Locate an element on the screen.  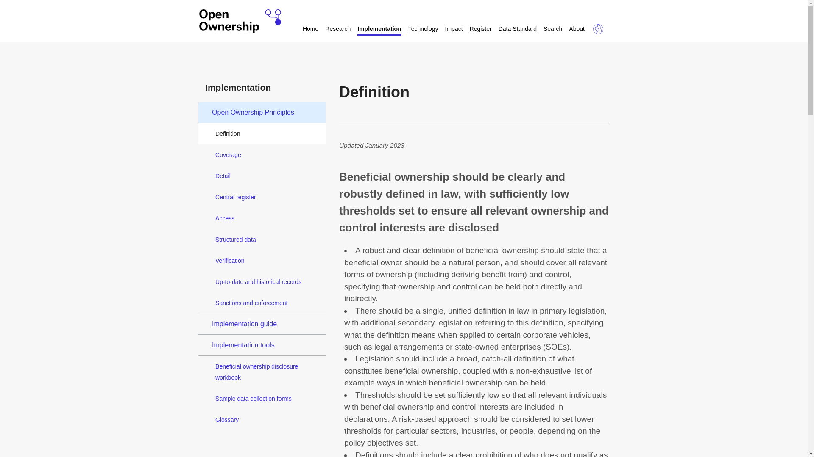
Research is located at coordinates (337, 30).